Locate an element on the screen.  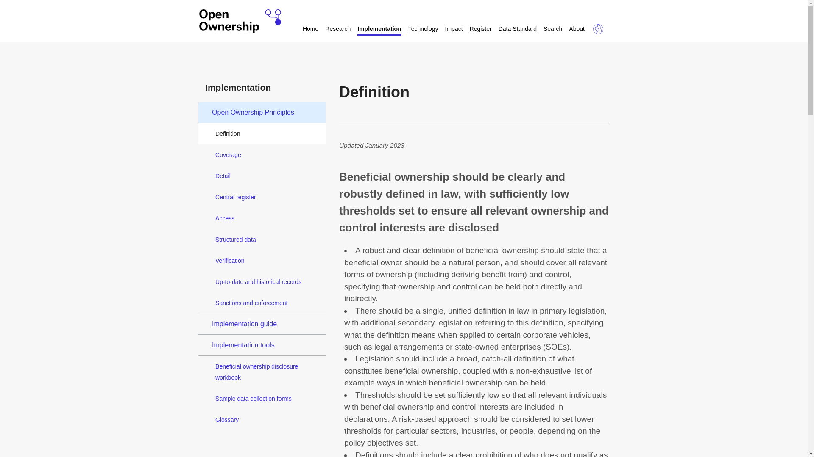
Research is located at coordinates (337, 30).